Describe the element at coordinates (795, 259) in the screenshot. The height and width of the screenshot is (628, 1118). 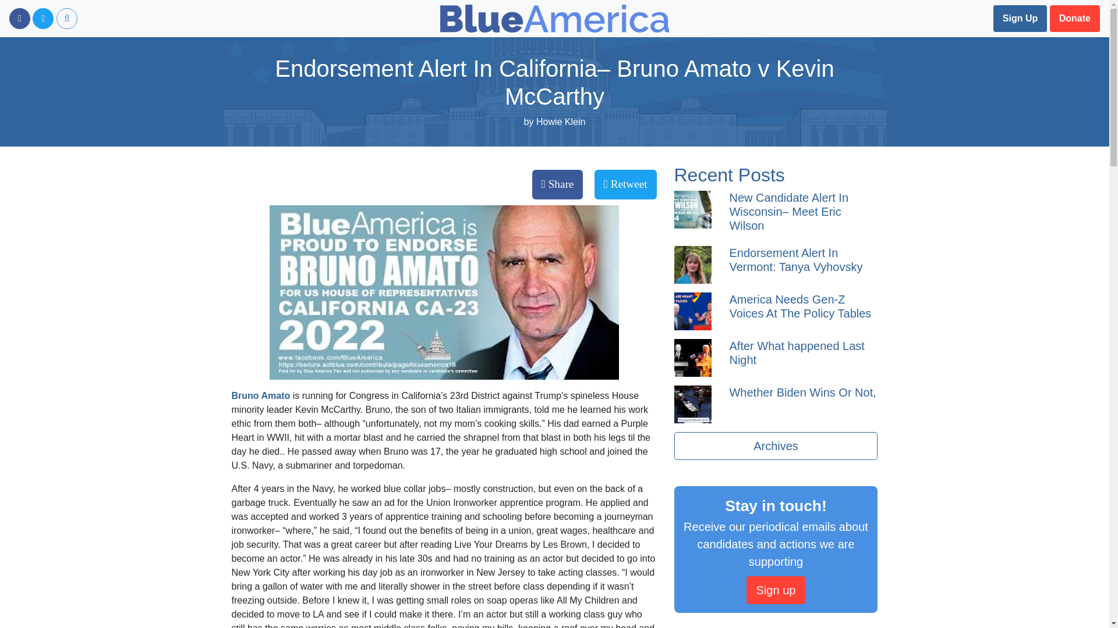
I see `Endorsement Alert In Vermont: Tanya Vyhovsky` at that location.